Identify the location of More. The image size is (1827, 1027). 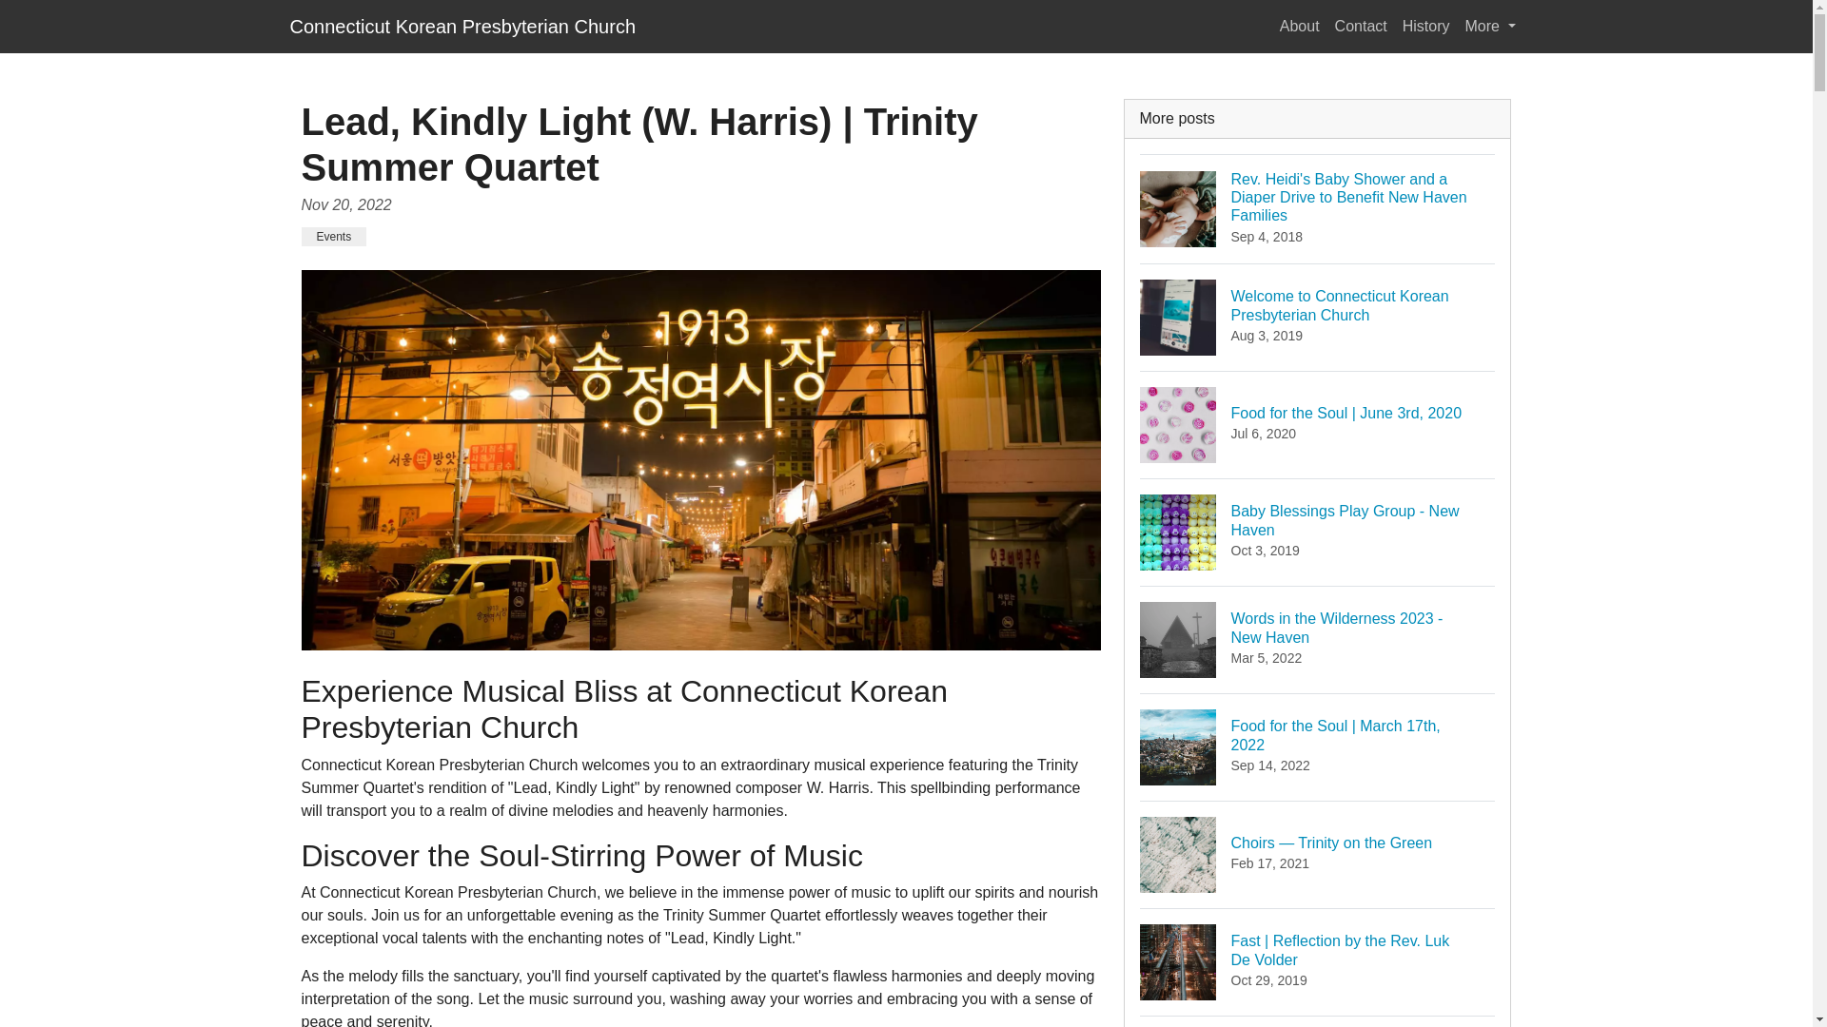
(1318, 639).